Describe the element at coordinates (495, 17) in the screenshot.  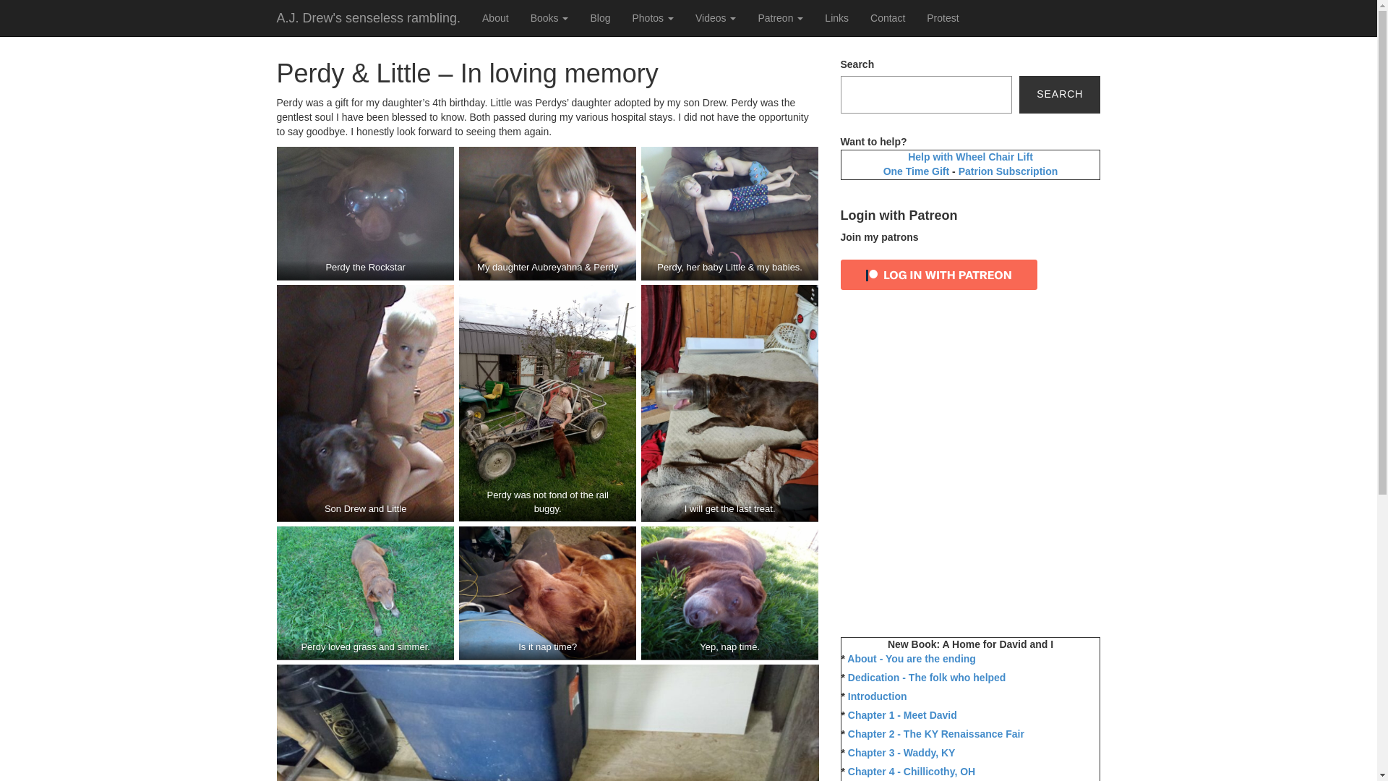
I see `About` at that location.